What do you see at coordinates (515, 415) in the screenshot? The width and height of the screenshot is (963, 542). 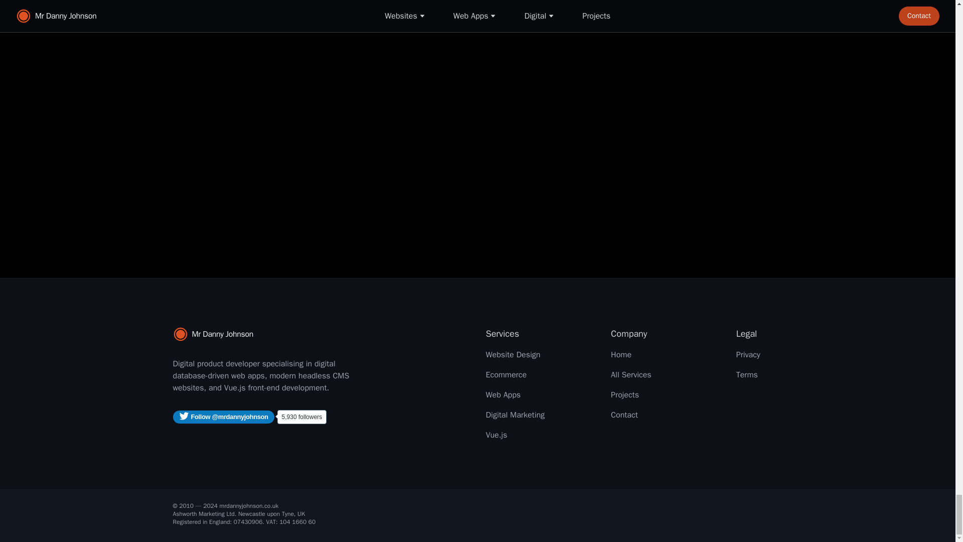 I see `Digital Marketing` at bounding box center [515, 415].